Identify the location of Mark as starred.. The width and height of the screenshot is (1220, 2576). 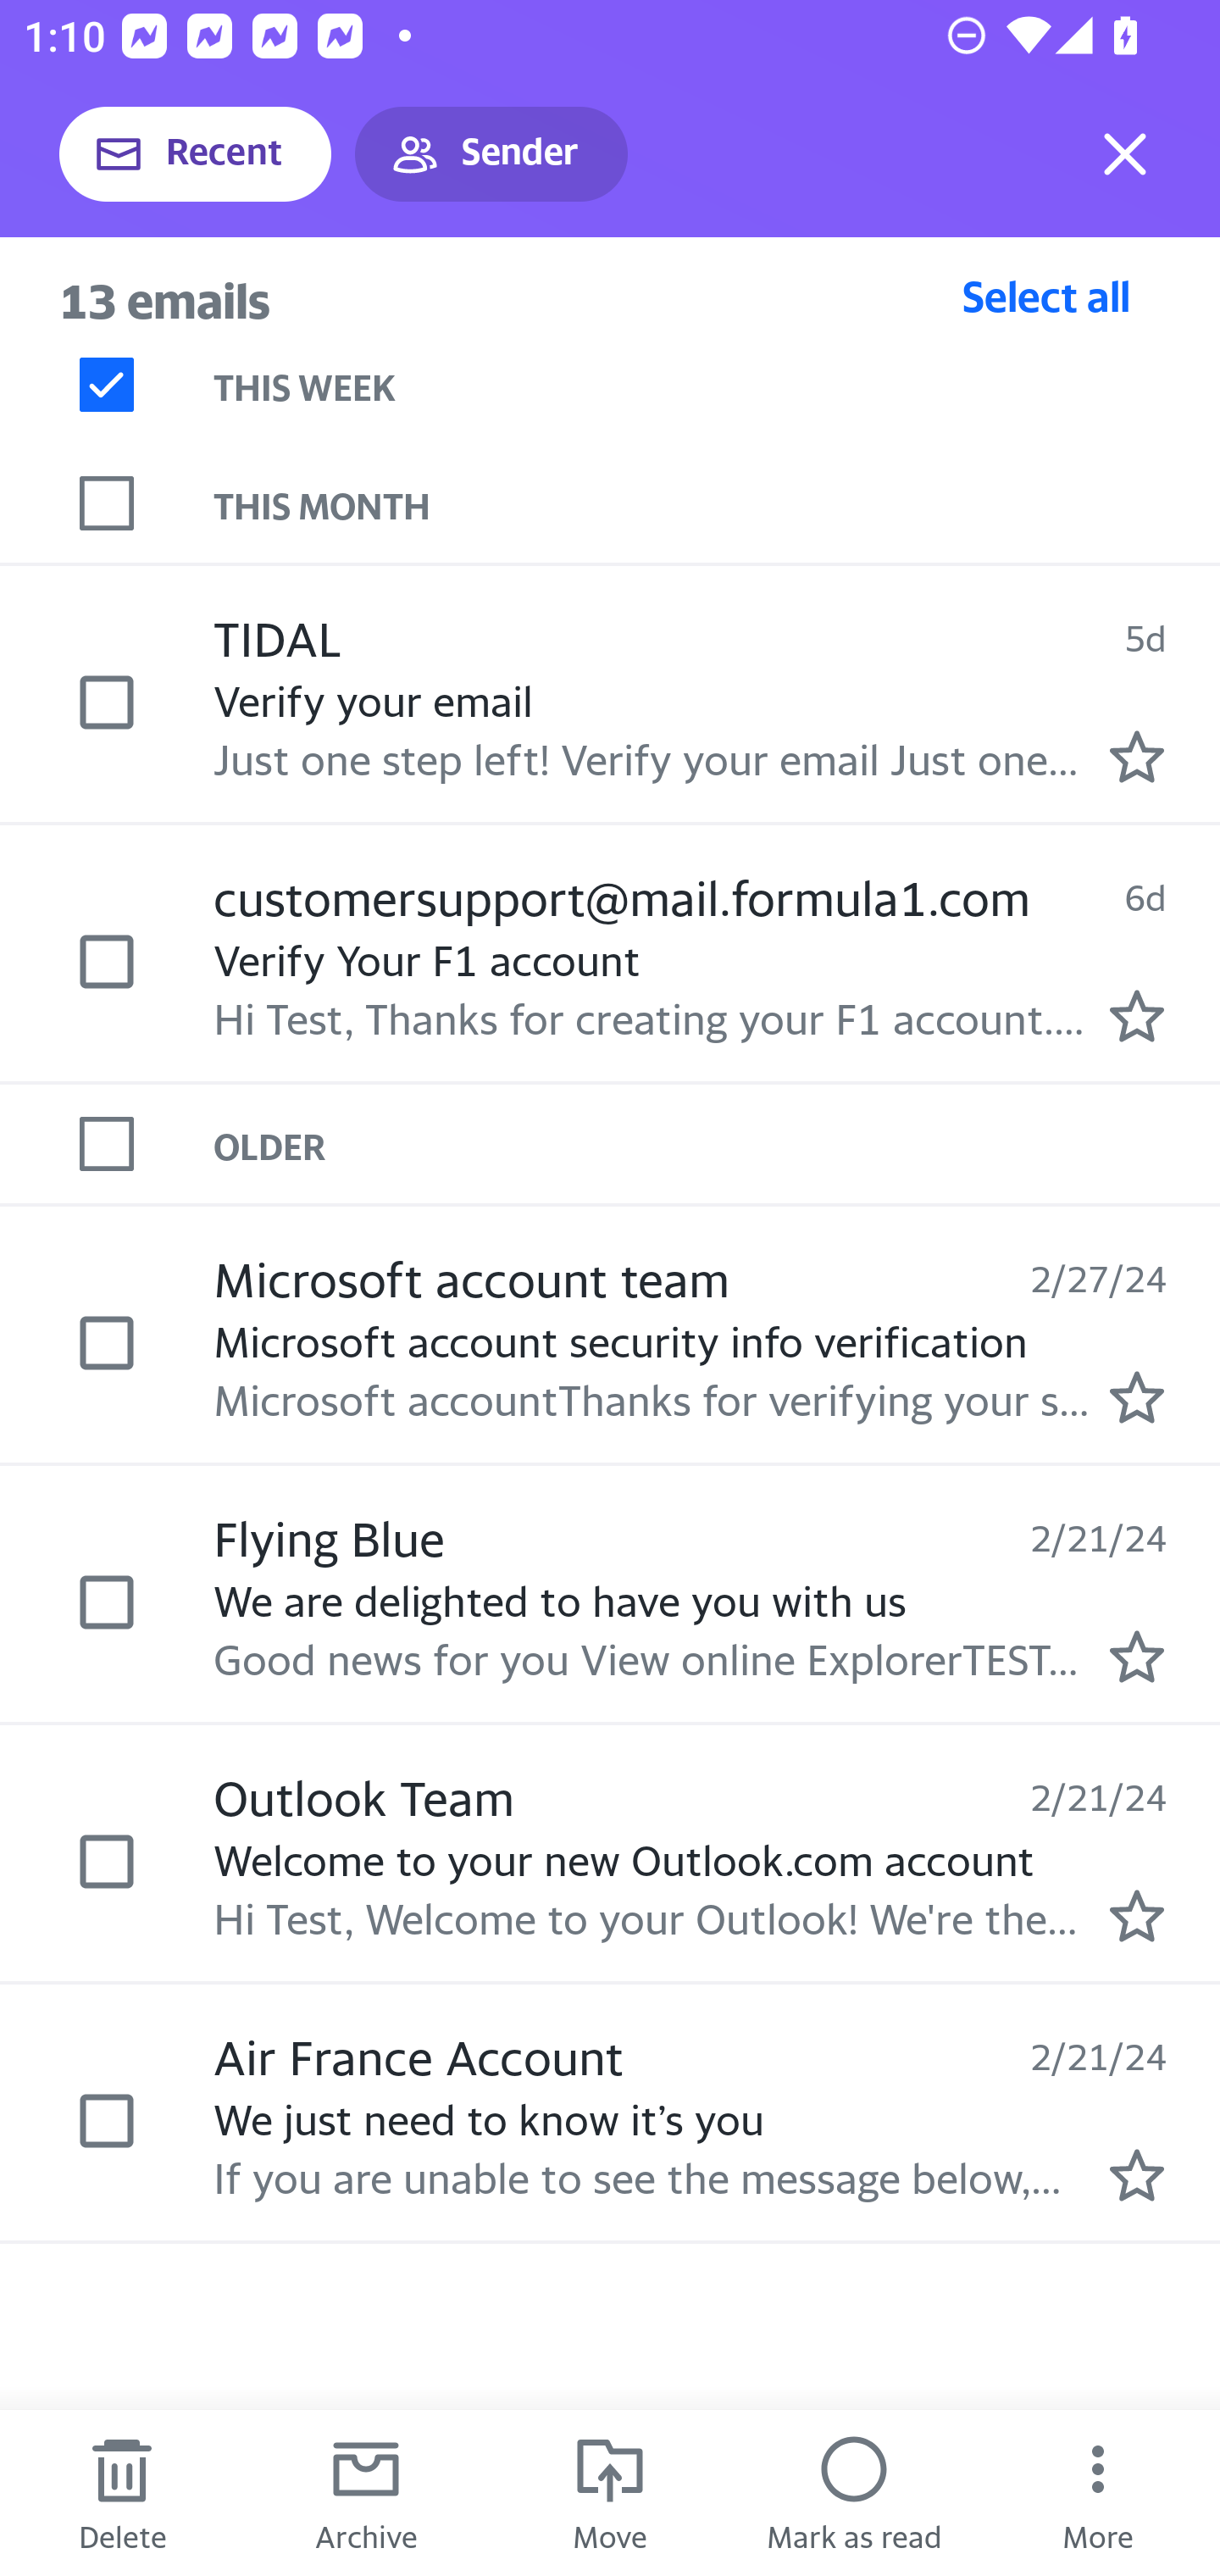
(1137, 756).